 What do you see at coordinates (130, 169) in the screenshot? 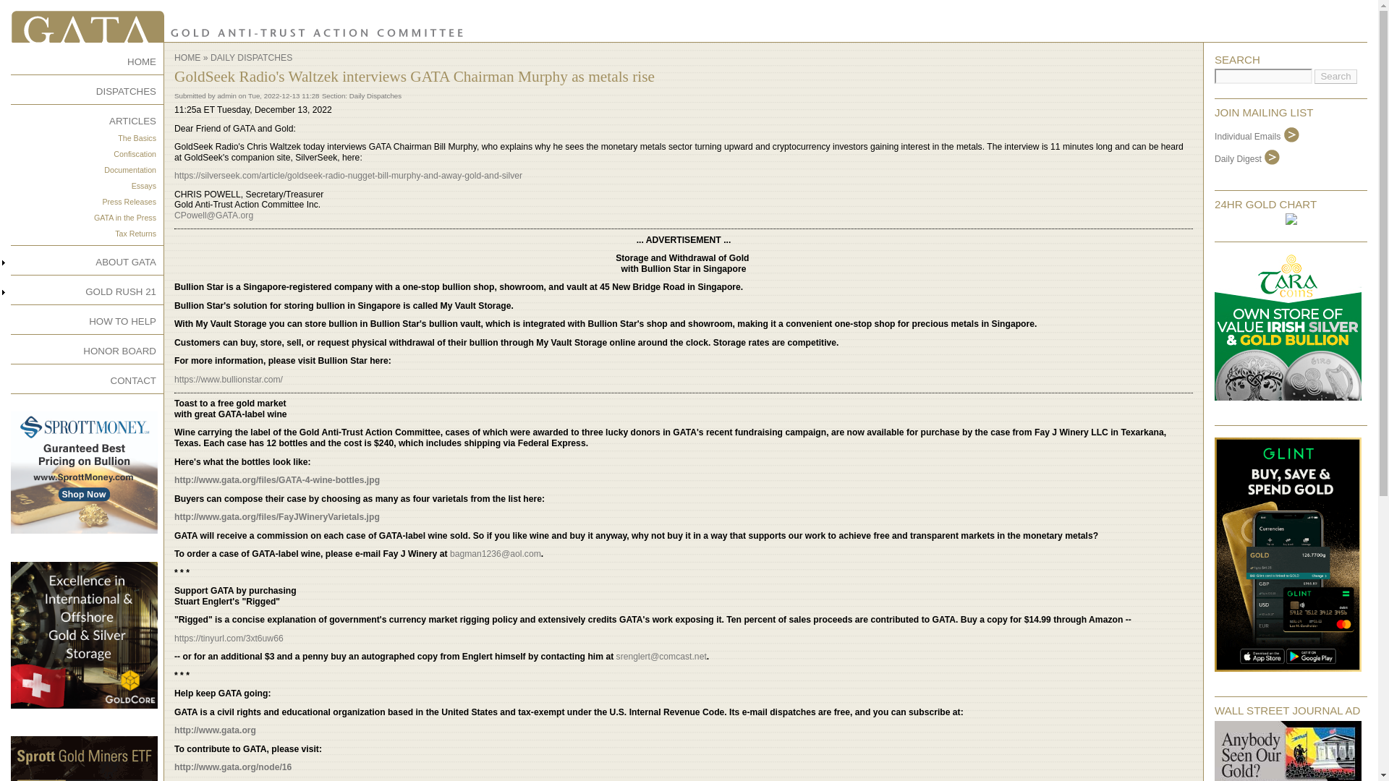
I see `Documentation` at bounding box center [130, 169].